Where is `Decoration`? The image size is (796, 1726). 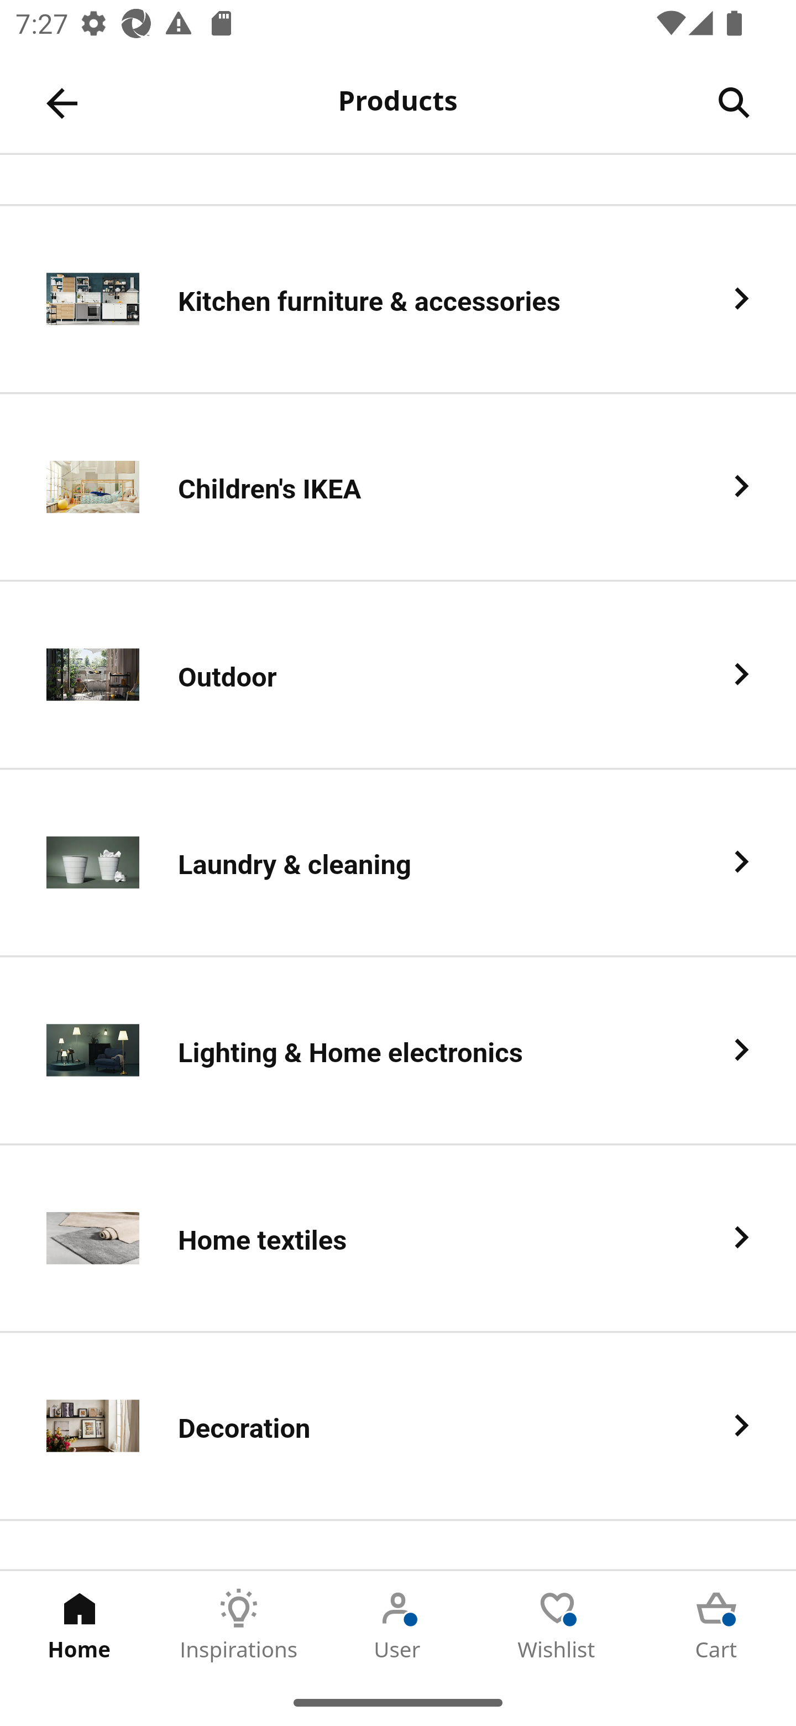 Decoration is located at coordinates (398, 1426).